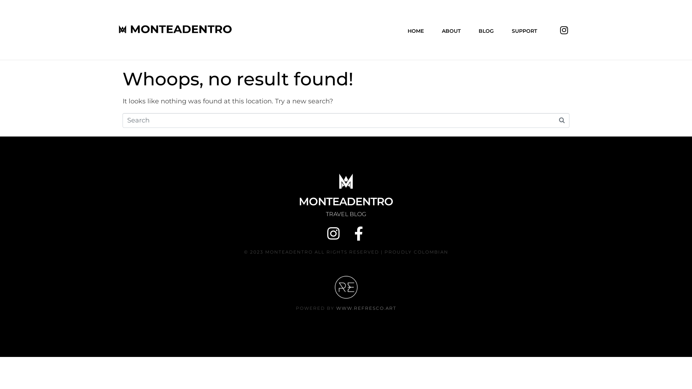 The height and width of the screenshot is (389, 692). Describe the element at coordinates (524, 30) in the screenshot. I see `SUPPORT` at that location.